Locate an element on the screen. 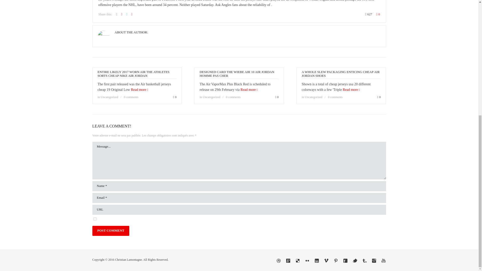 The width and height of the screenshot is (482, 271). Vimeo is located at coordinates (326, 260).